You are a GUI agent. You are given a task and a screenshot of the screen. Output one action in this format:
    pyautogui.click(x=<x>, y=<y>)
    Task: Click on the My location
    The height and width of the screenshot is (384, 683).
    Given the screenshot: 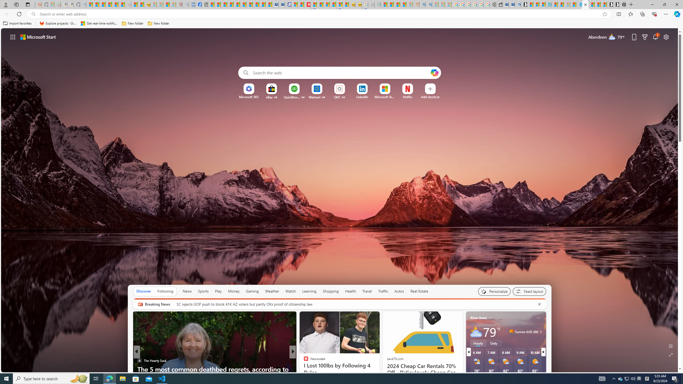 What is the action you would take?
    pyautogui.click(x=490, y=318)
    